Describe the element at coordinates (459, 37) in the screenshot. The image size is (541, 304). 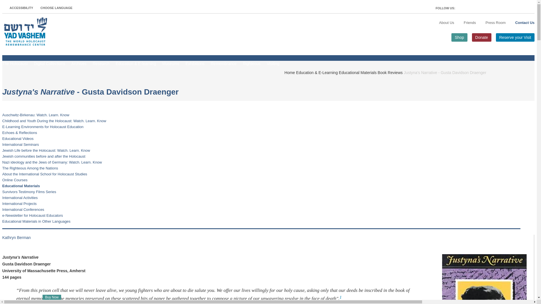
I see `Shop` at that location.